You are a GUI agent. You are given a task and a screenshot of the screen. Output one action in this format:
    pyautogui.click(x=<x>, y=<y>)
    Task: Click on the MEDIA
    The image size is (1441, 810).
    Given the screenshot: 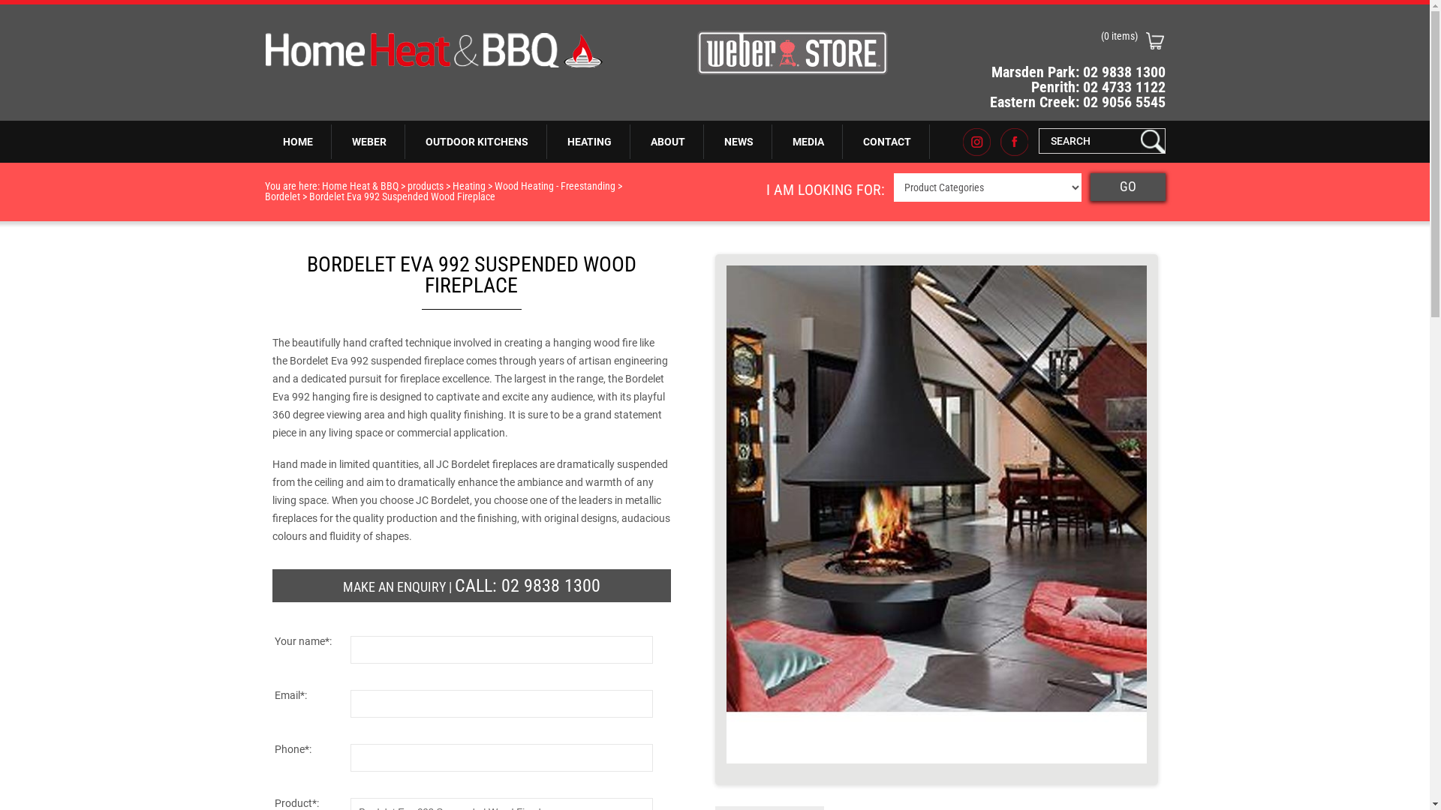 What is the action you would take?
    pyautogui.click(x=809, y=142)
    